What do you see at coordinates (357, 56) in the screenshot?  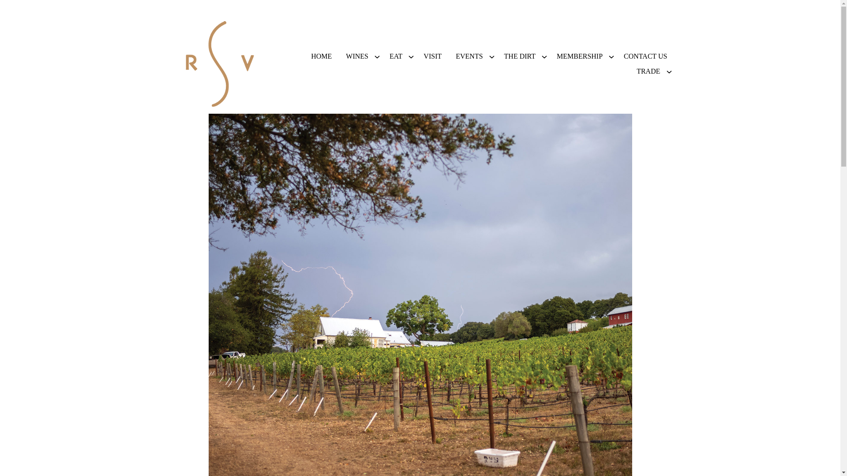 I see `WINES` at bounding box center [357, 56].